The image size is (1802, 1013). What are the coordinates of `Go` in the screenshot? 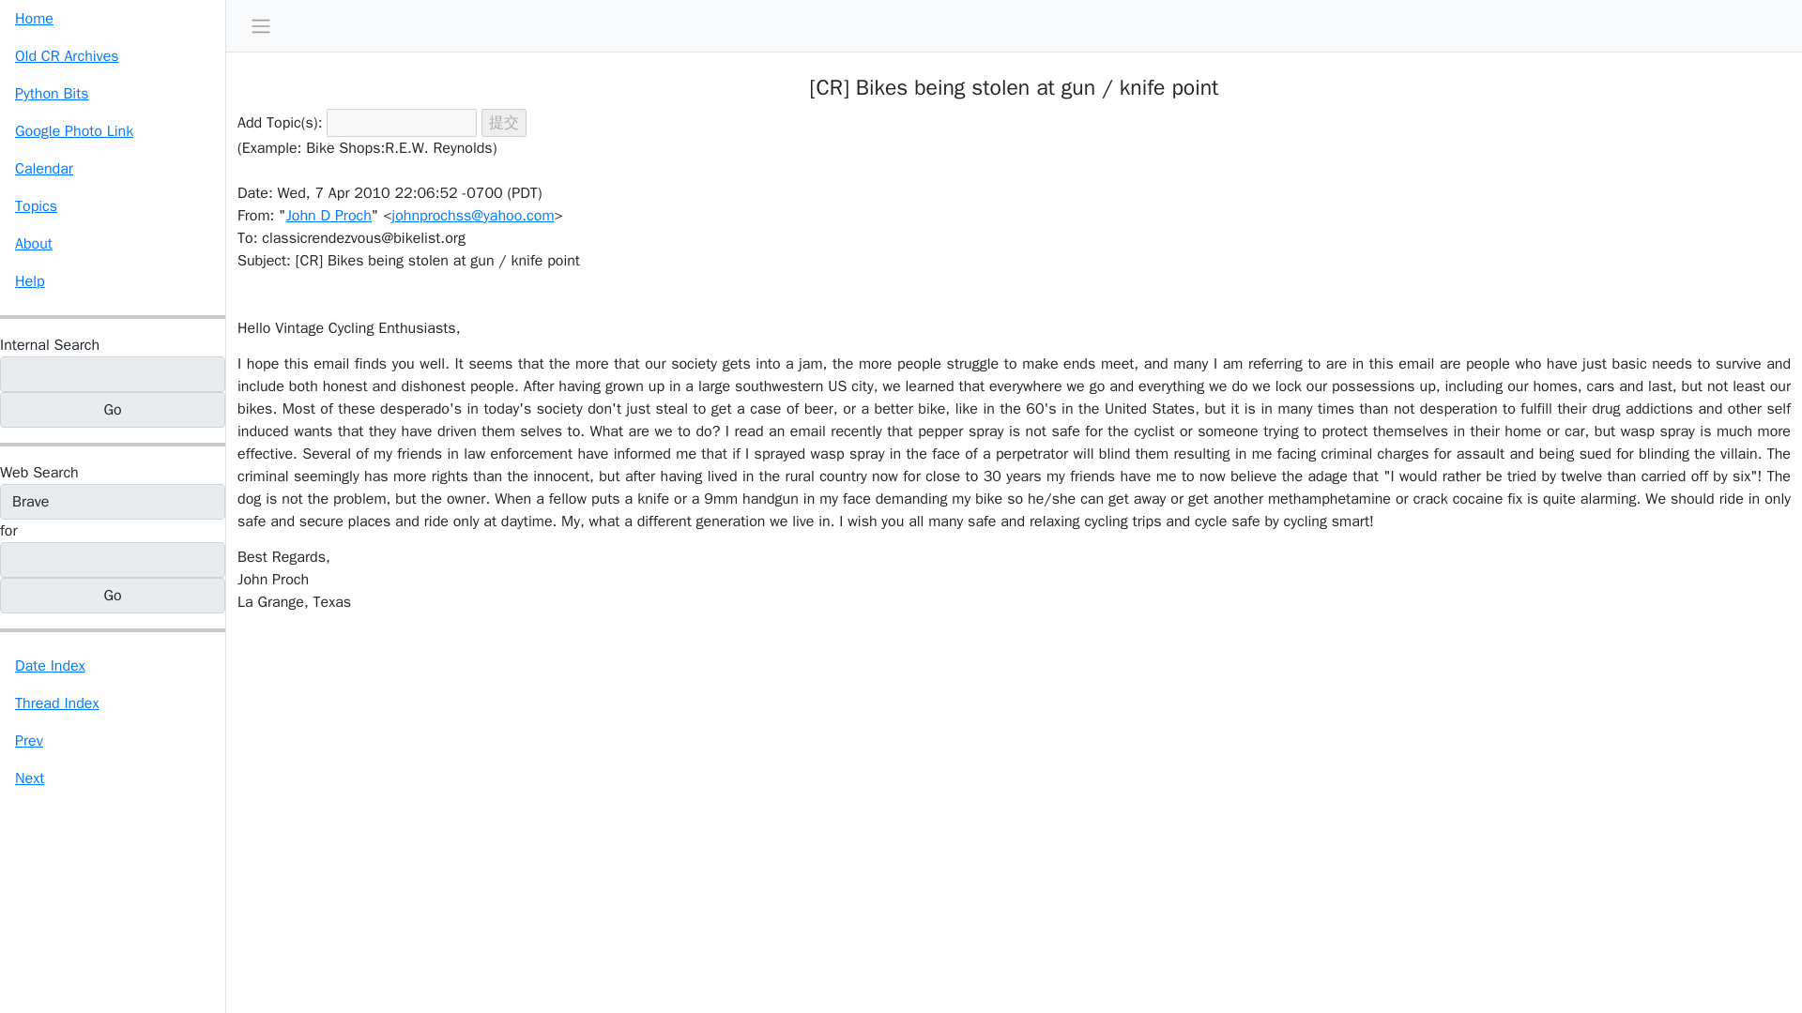 It's located at (113, 409).